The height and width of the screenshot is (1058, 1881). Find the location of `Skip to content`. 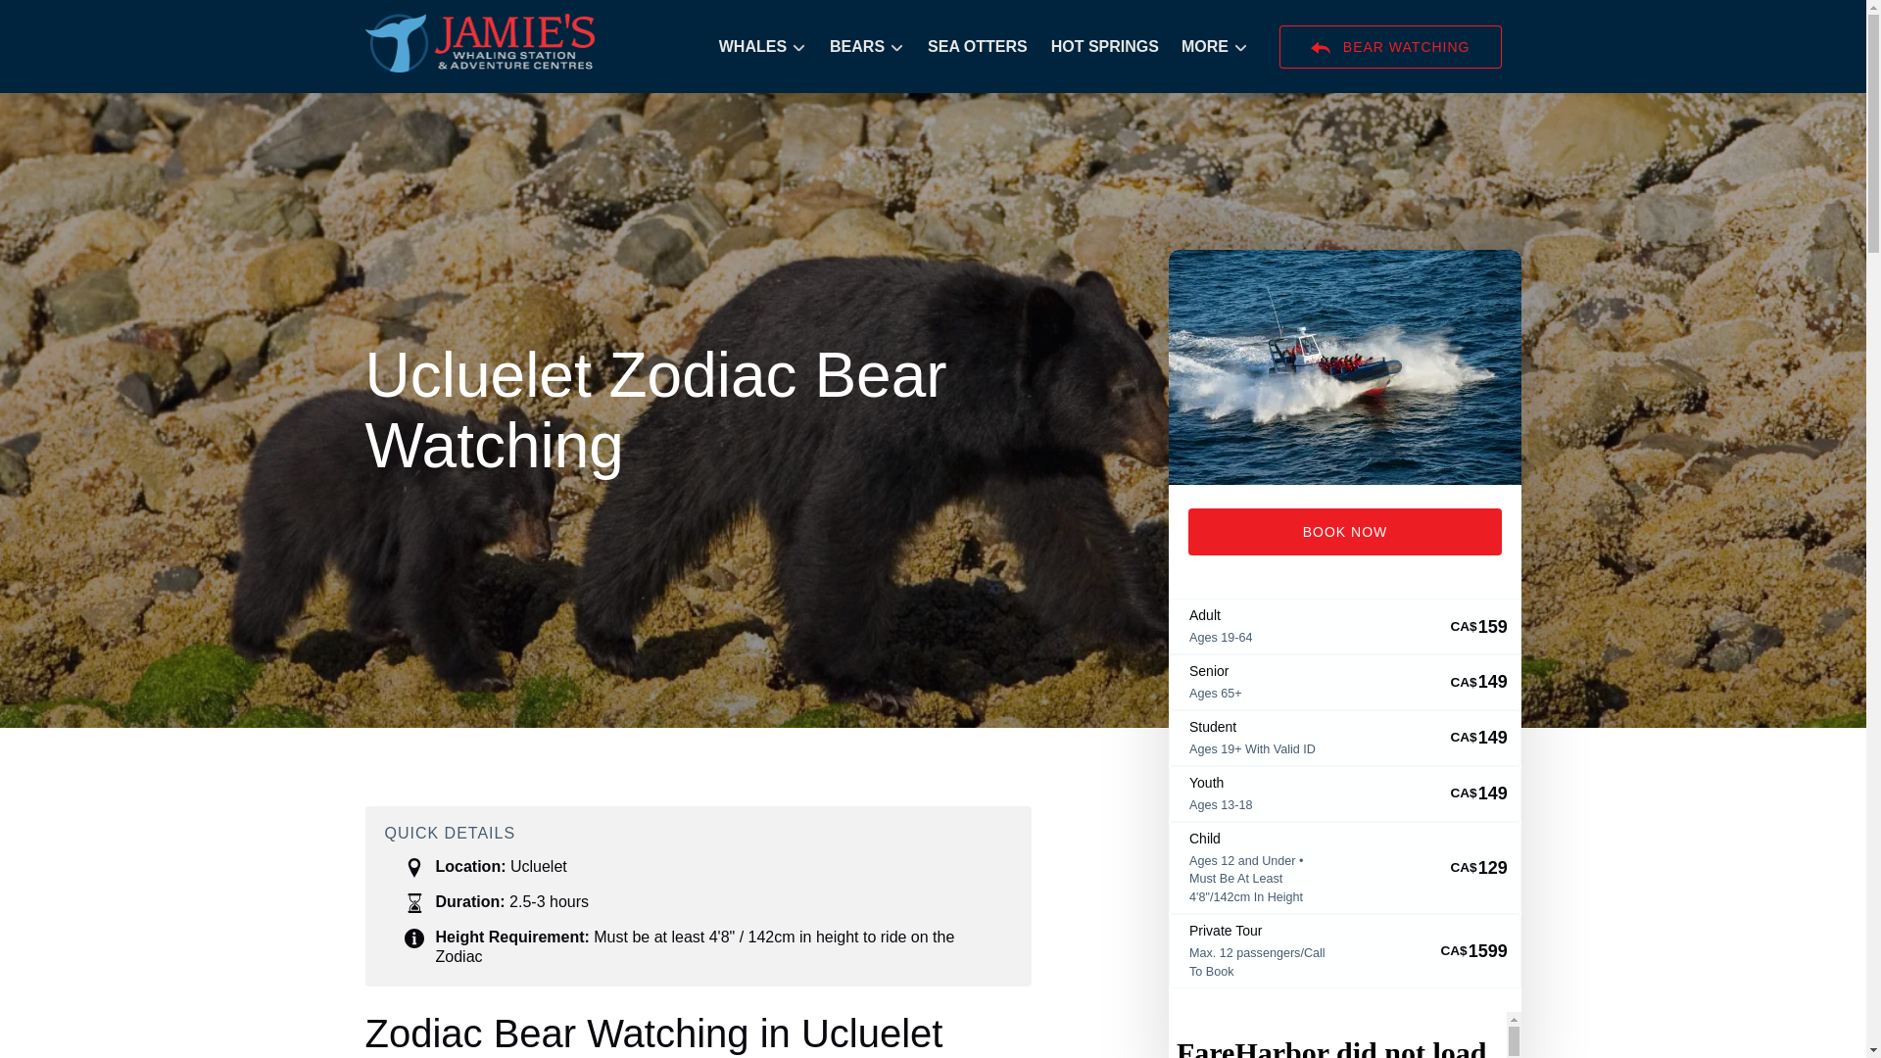

Skip to content is located at coordinates (61, 21).